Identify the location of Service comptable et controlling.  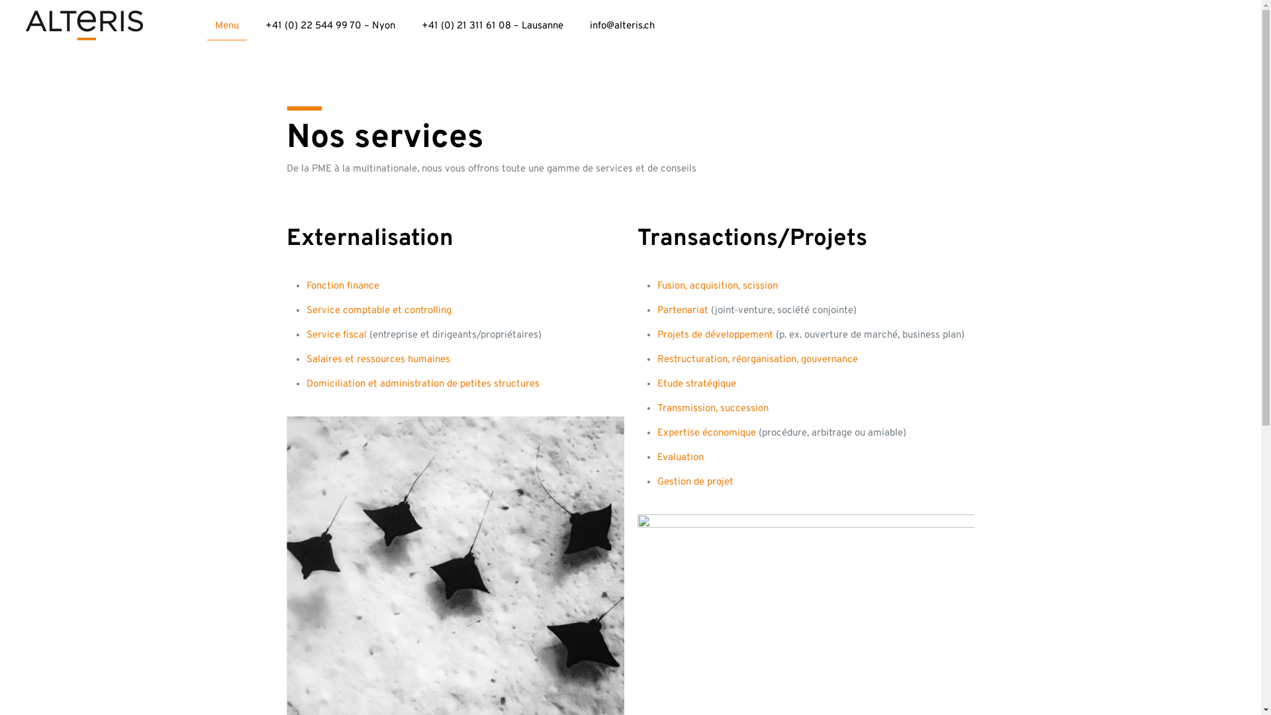
(379, 311).